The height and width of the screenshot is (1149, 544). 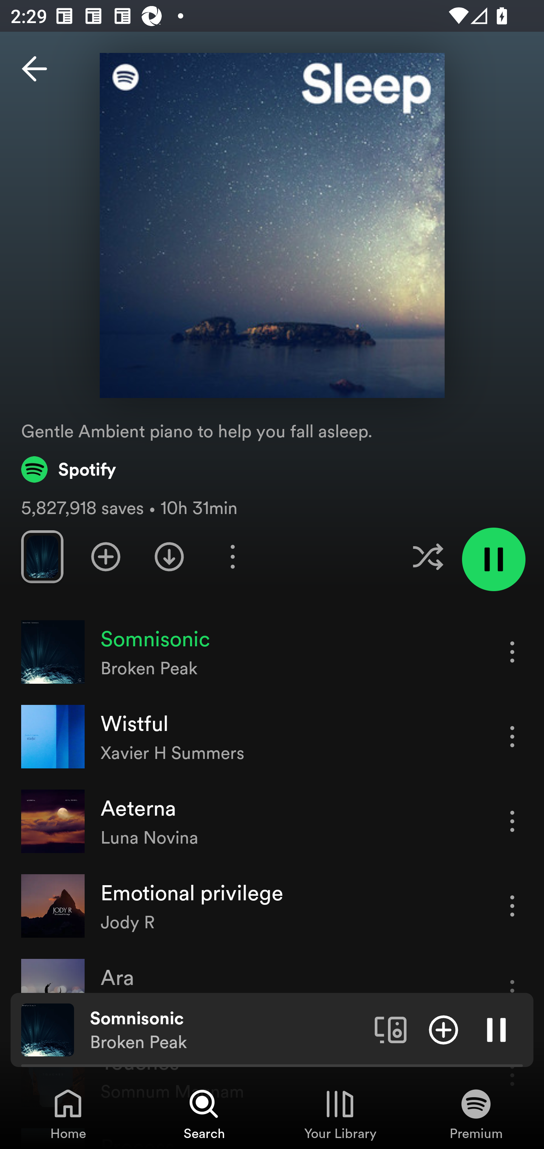 What do you see at coordinates (69, 469) in the screenshot?
I see `Spotify` at bounding box center [69, 469].